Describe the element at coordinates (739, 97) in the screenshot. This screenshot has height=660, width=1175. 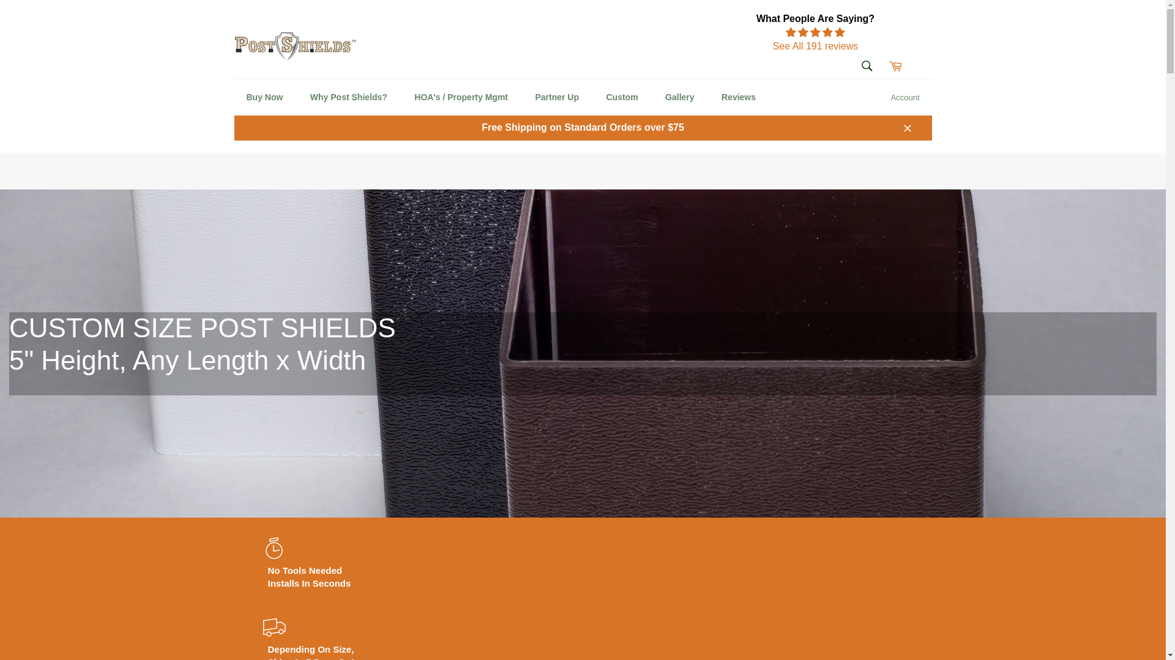
I see `Reviews` at that location.